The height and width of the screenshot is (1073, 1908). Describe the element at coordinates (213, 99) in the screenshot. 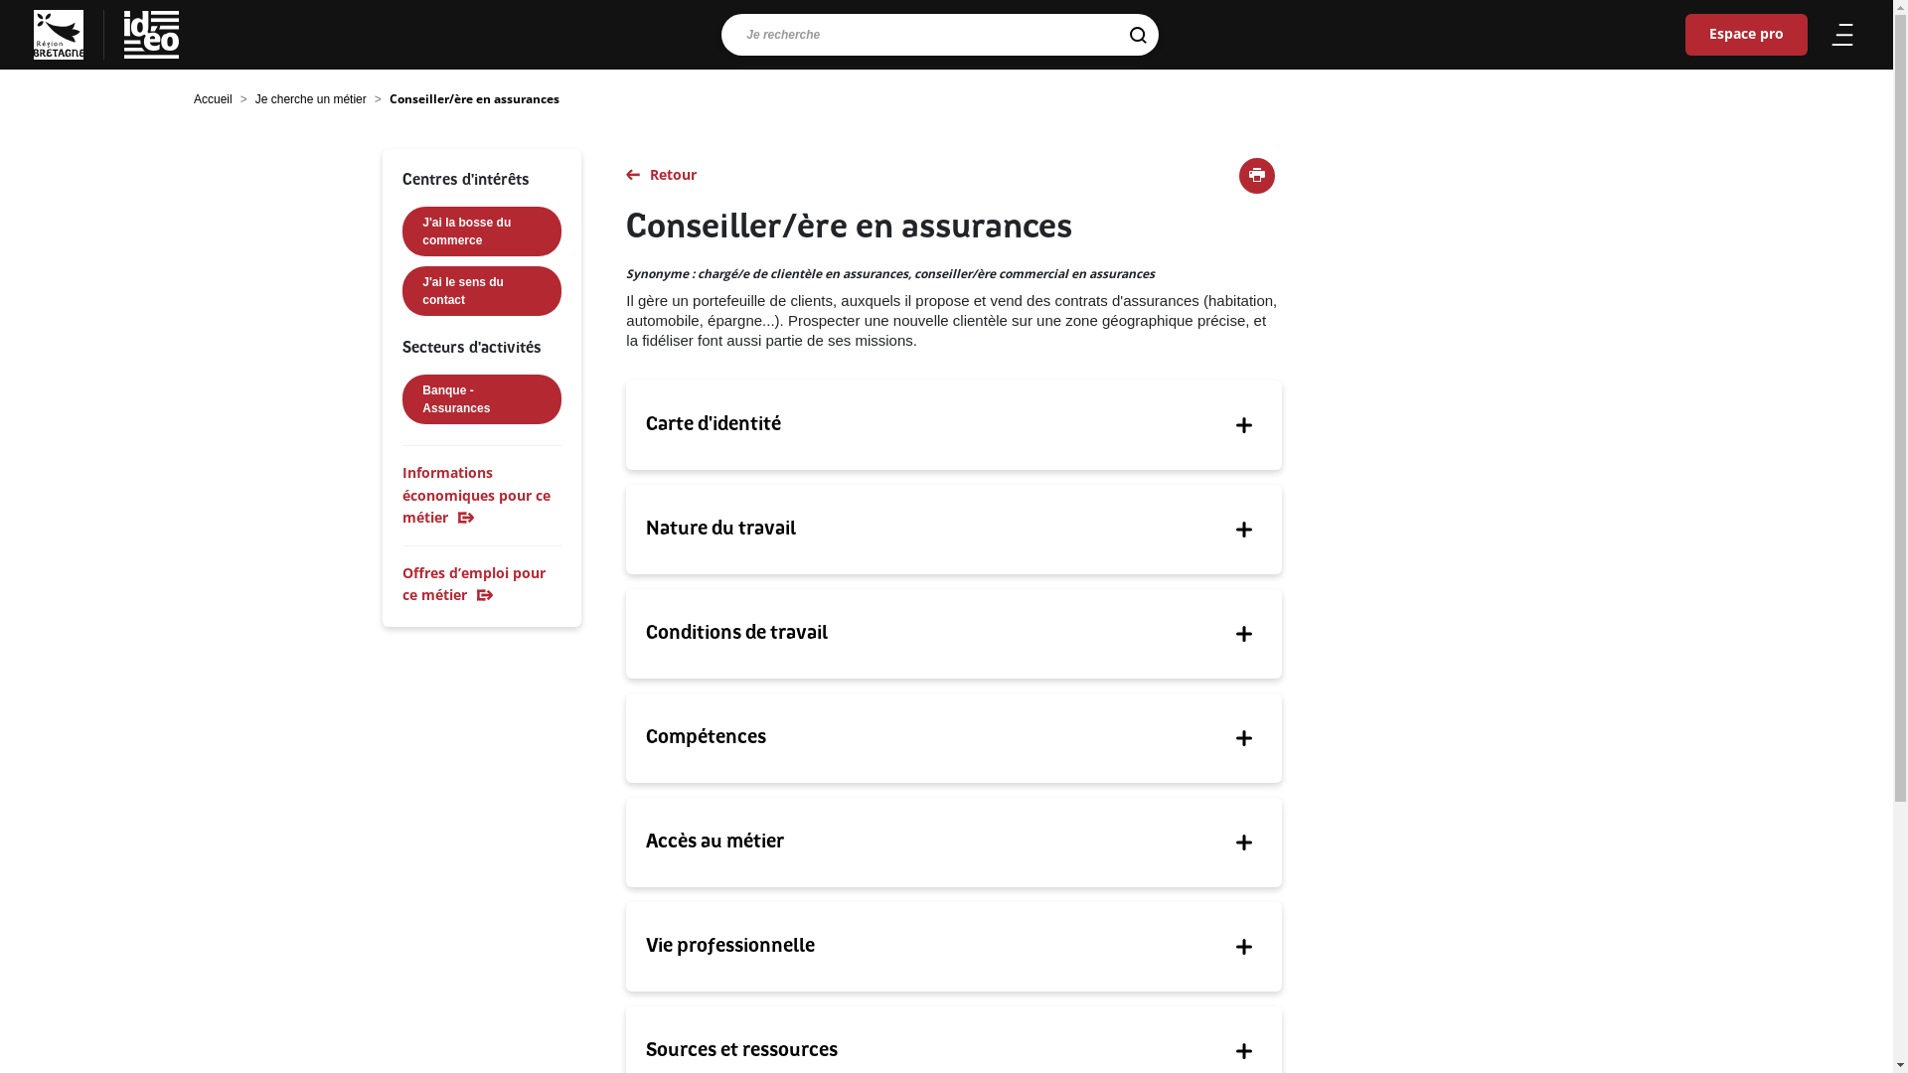

I see `Accueil` at that location.